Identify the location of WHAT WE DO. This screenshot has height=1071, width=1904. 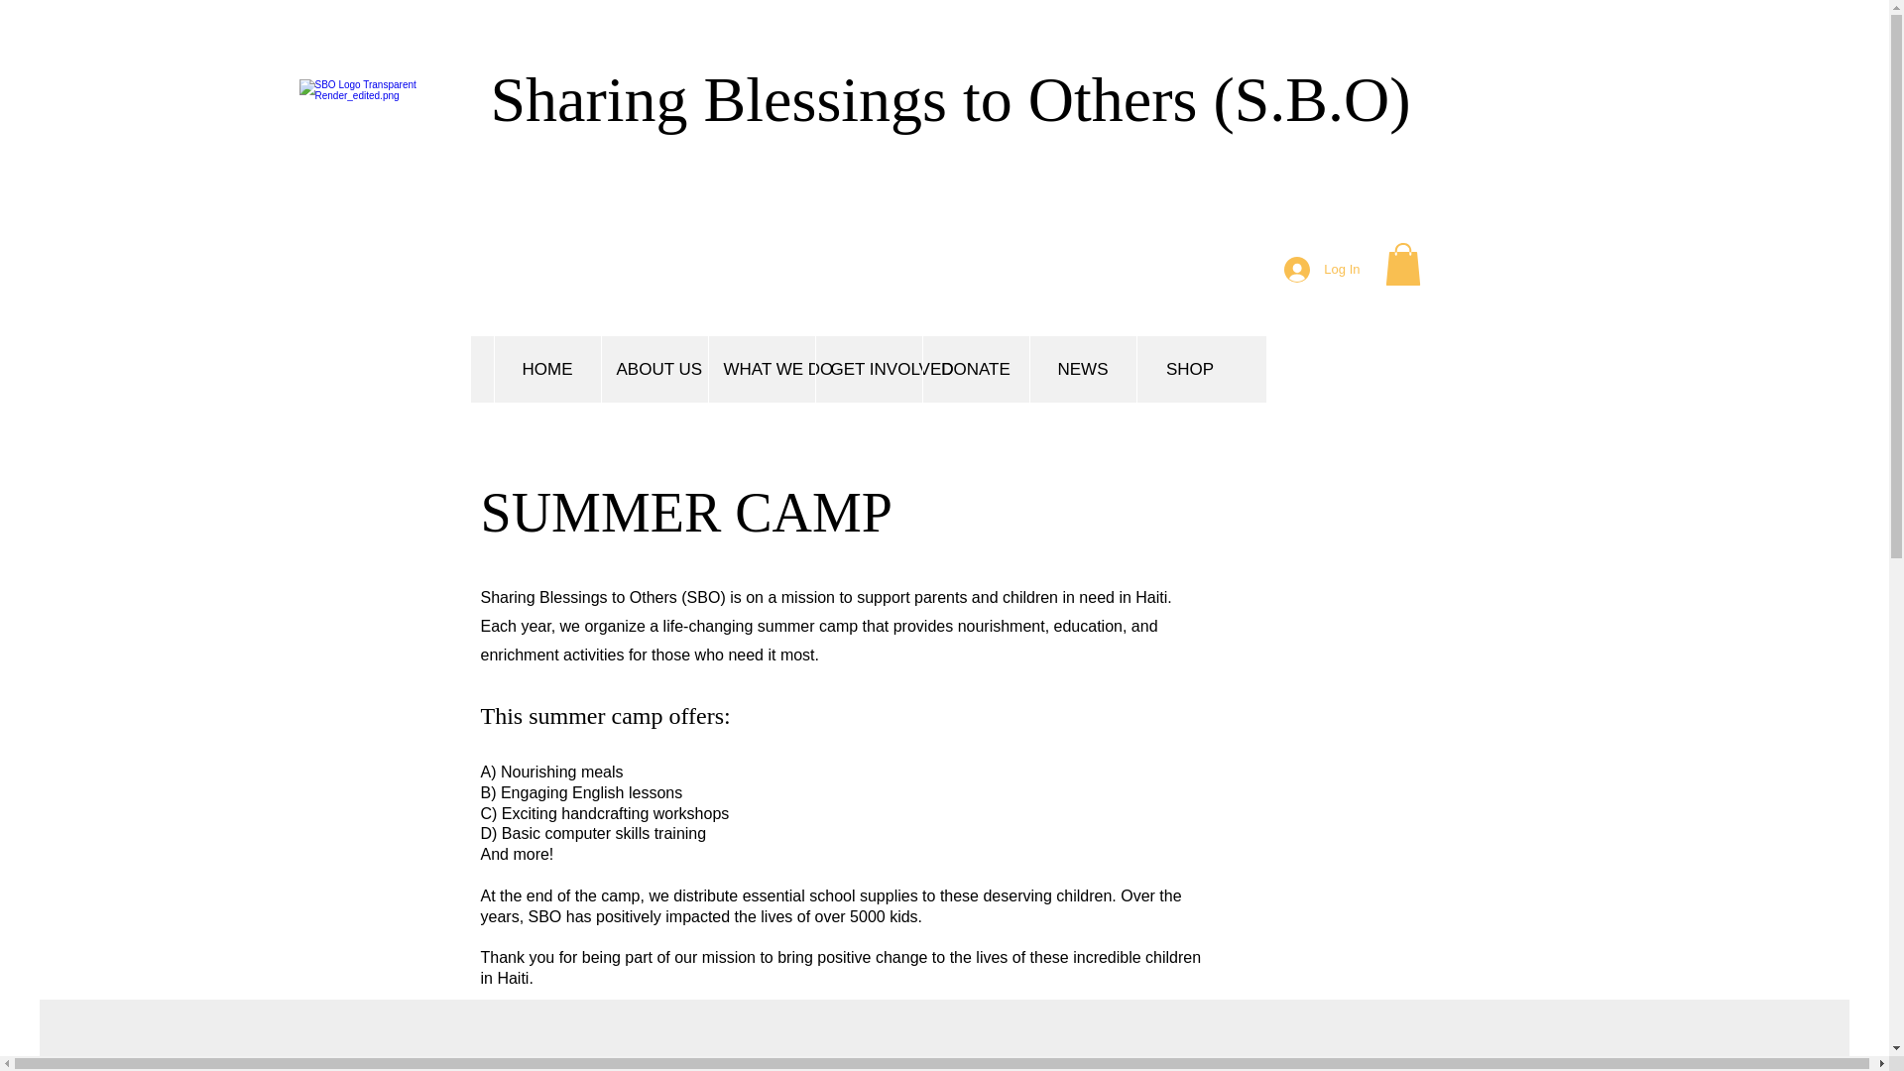
(762, 369).